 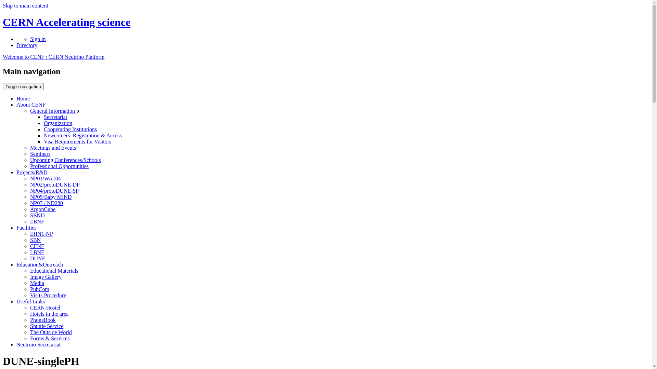 I want to click on LBNF, so click(x=37, y=221).